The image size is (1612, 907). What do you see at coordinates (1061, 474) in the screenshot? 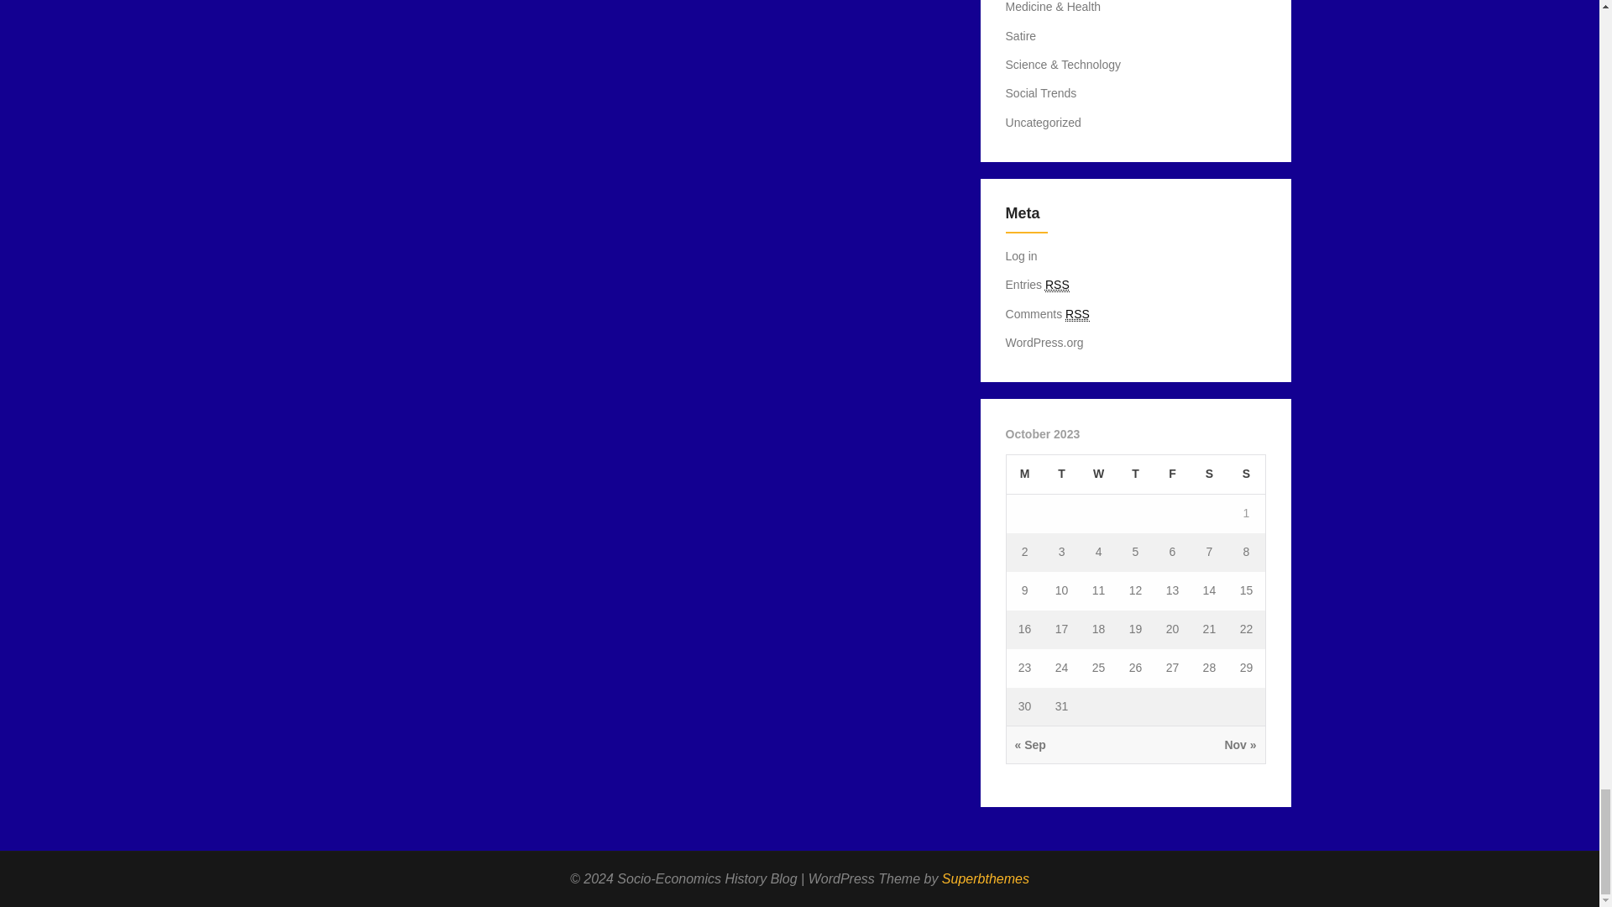
I see `Tuesday` at bounding box center [1061, 474].